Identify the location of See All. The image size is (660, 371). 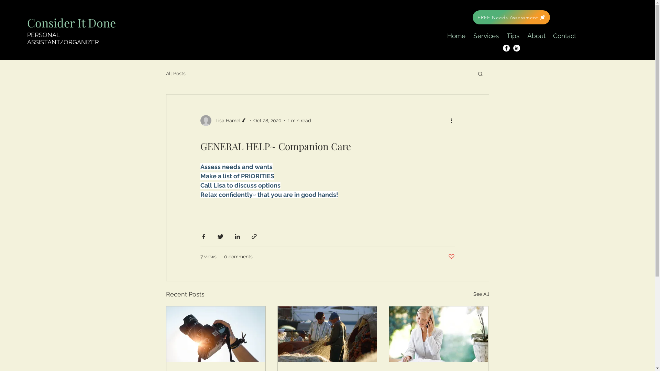
(481, 294).